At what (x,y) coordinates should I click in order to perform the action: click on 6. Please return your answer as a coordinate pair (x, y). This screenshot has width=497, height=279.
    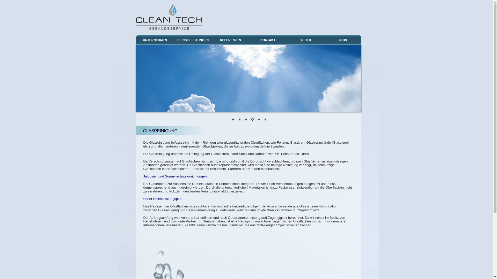
    Looking at the image, I should click on (265, 120).